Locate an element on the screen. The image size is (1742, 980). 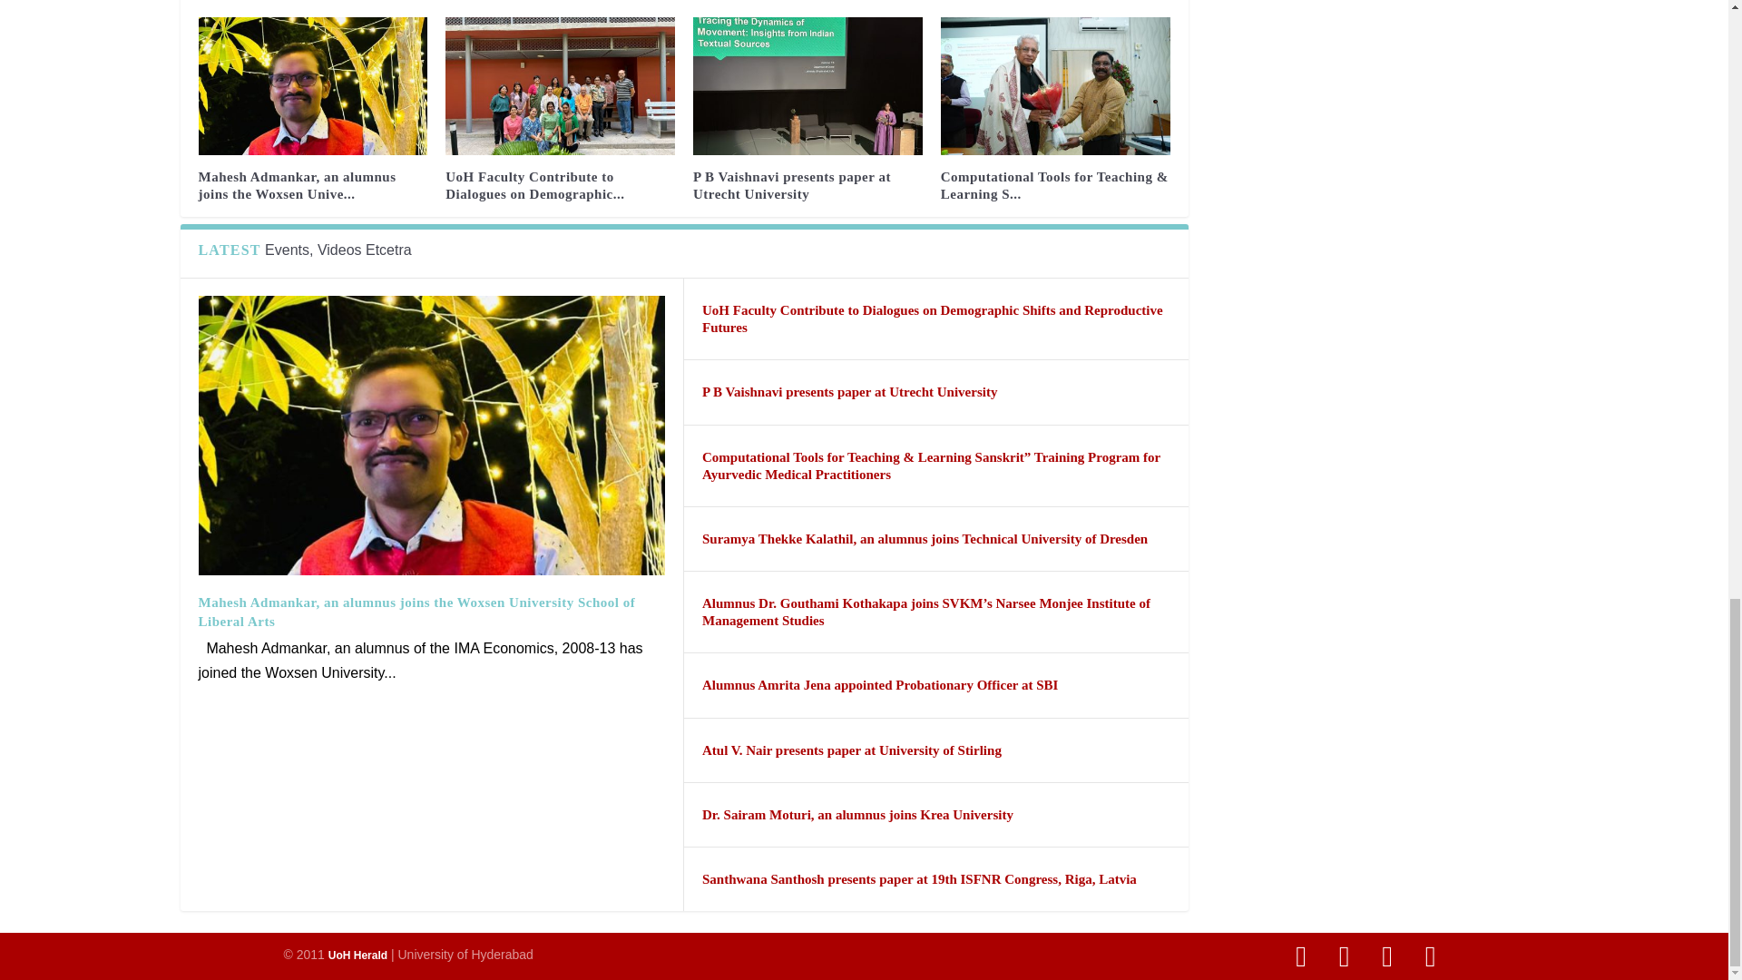
P B Vaishnavi presents paper at Utrecht University is located at coordinates (807, 85).